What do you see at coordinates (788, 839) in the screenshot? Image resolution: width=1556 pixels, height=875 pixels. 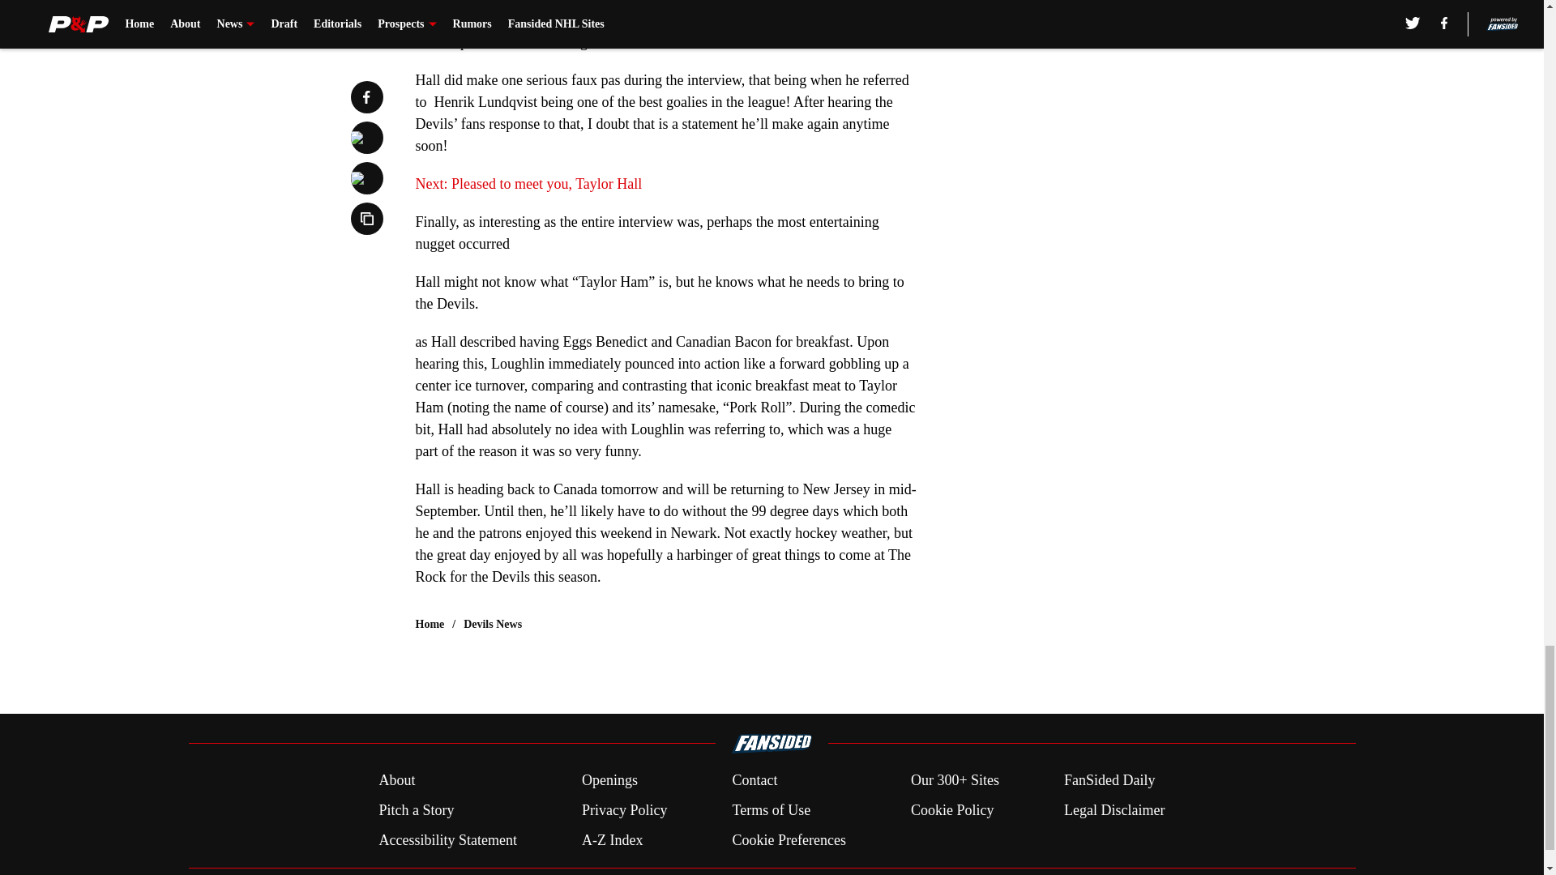 I see `Cookie Preferences` at bounding box center [788, 839].